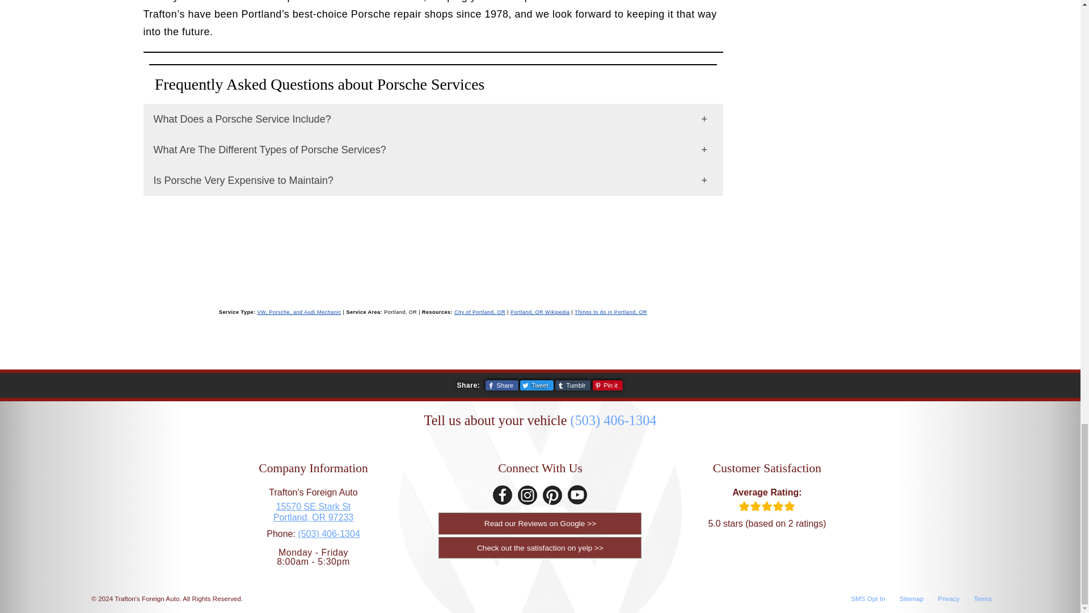 Image resolution: width=1089 pixels, height=613 pixels. Describe the element at coordinates (573, 385) in the screenshot. I see `Tumblr` at that location.